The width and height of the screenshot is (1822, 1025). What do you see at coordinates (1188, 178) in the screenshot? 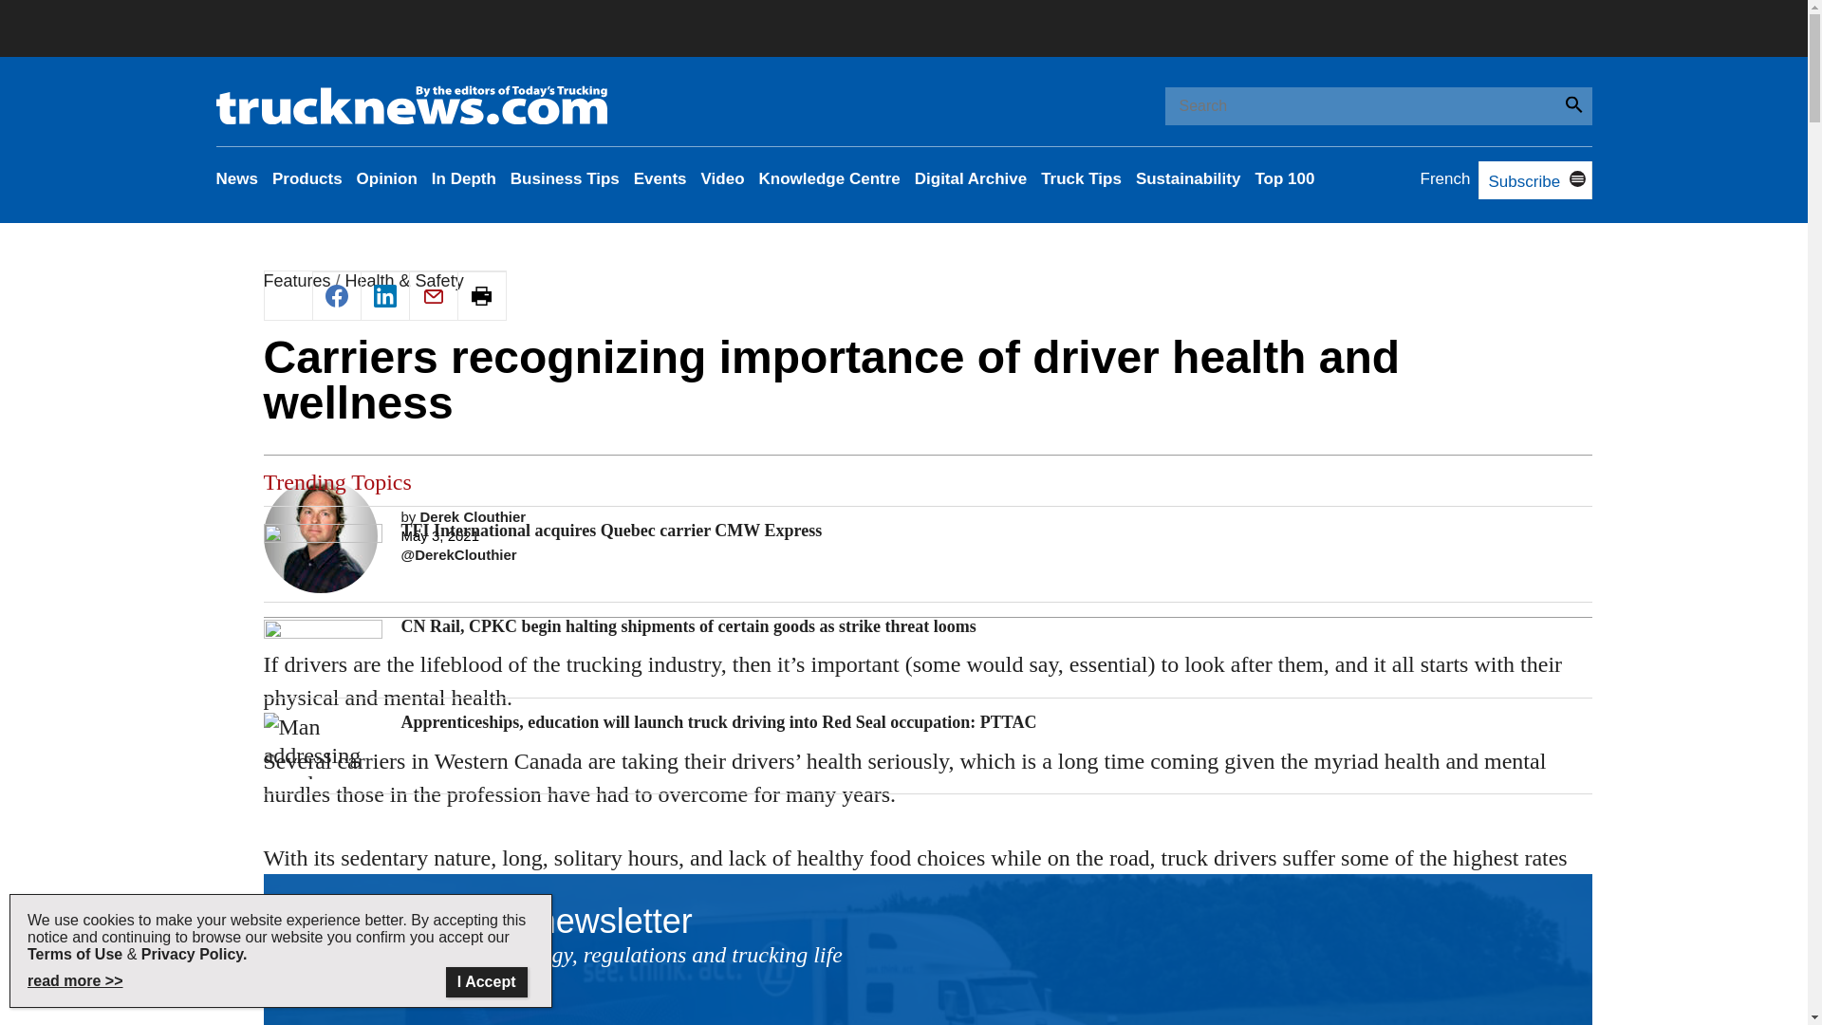
I see `Sustainability` at bounding box center [1188, 178].